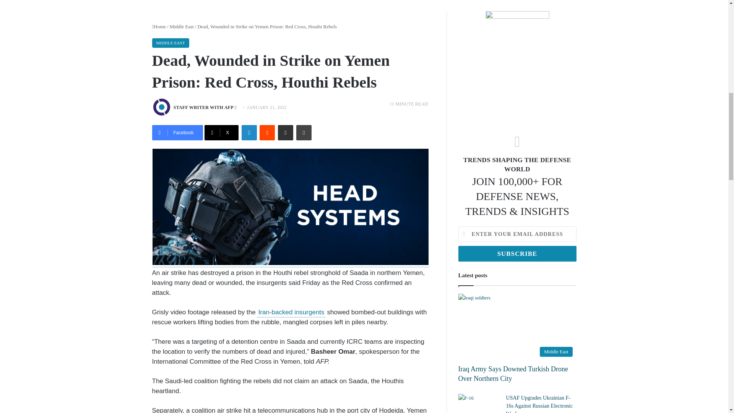 The width and height of the screenshot is (734, 413). What do you see at coordinates (177, 133) in the screenshot?
I see `Facebook` at bounding box center [177, 133].